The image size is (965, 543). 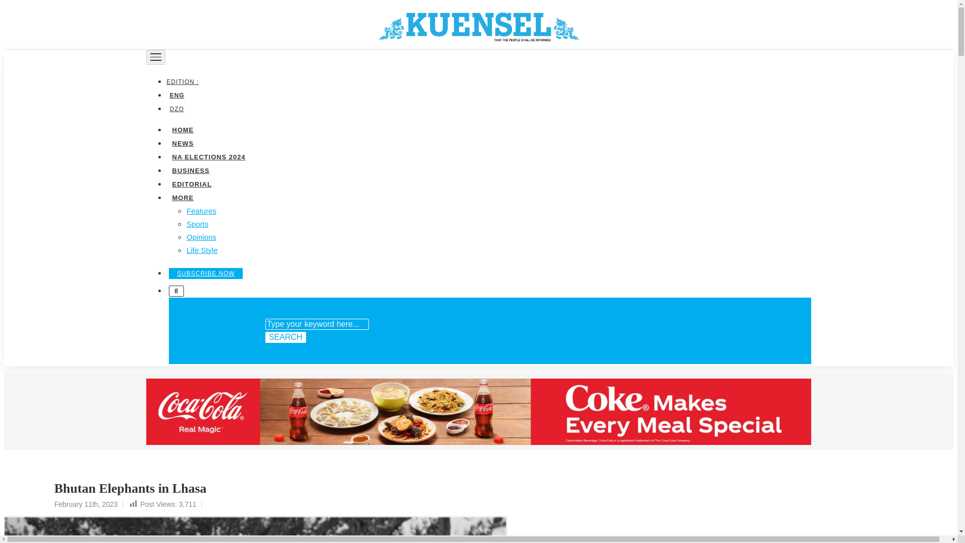 I want to click on SEARCH, so click(x=285, y=337).